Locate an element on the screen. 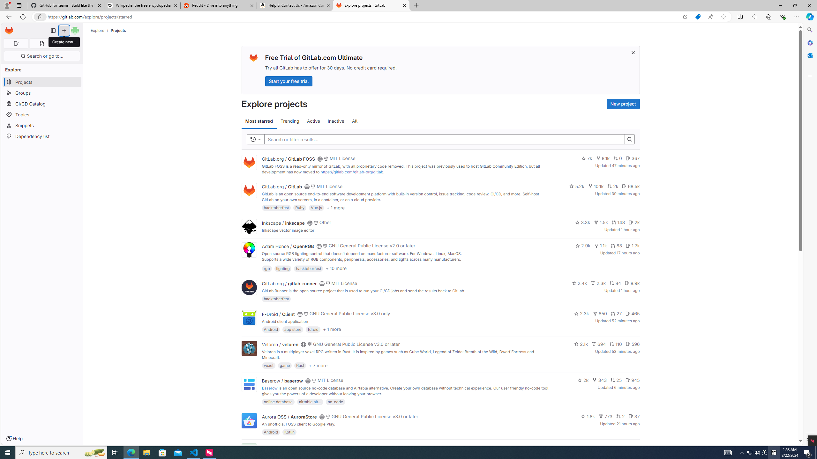 The height and width of the screenshot is (459, 817). 6 is located at coordinates (635, 447).